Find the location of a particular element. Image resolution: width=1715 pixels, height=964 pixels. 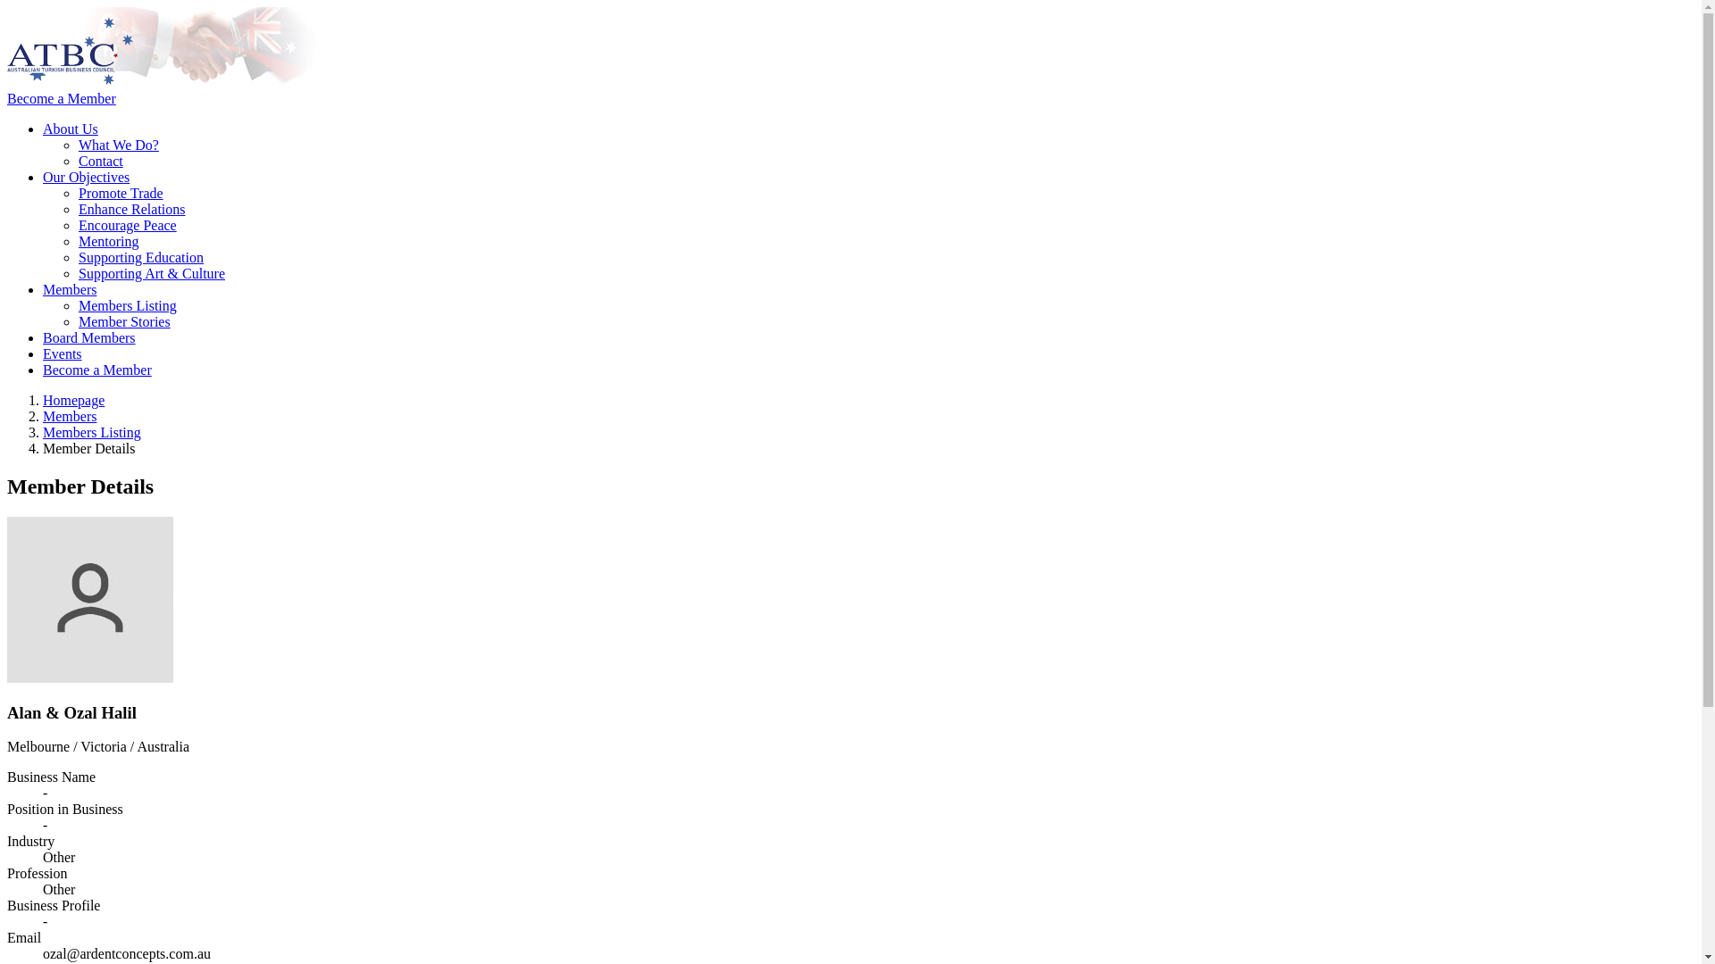

Member Stories is located at coordinates (125, 321).